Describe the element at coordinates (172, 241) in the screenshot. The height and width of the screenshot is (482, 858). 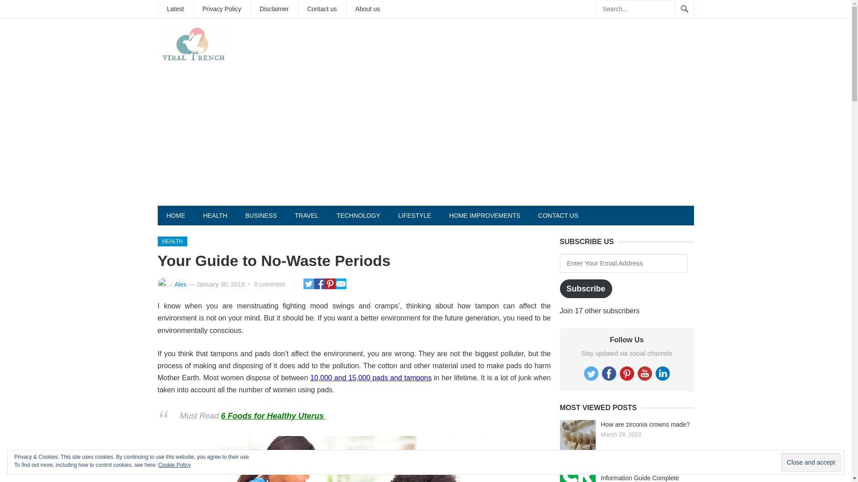
I see `View all posts in Health` at that location.